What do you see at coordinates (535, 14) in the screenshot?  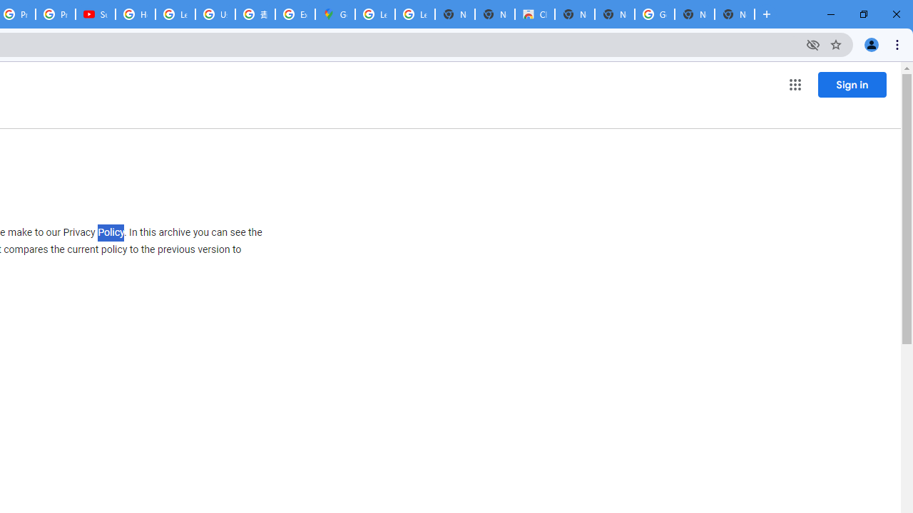 I see `Chrome Web Store` at bounding box center [535, 14].